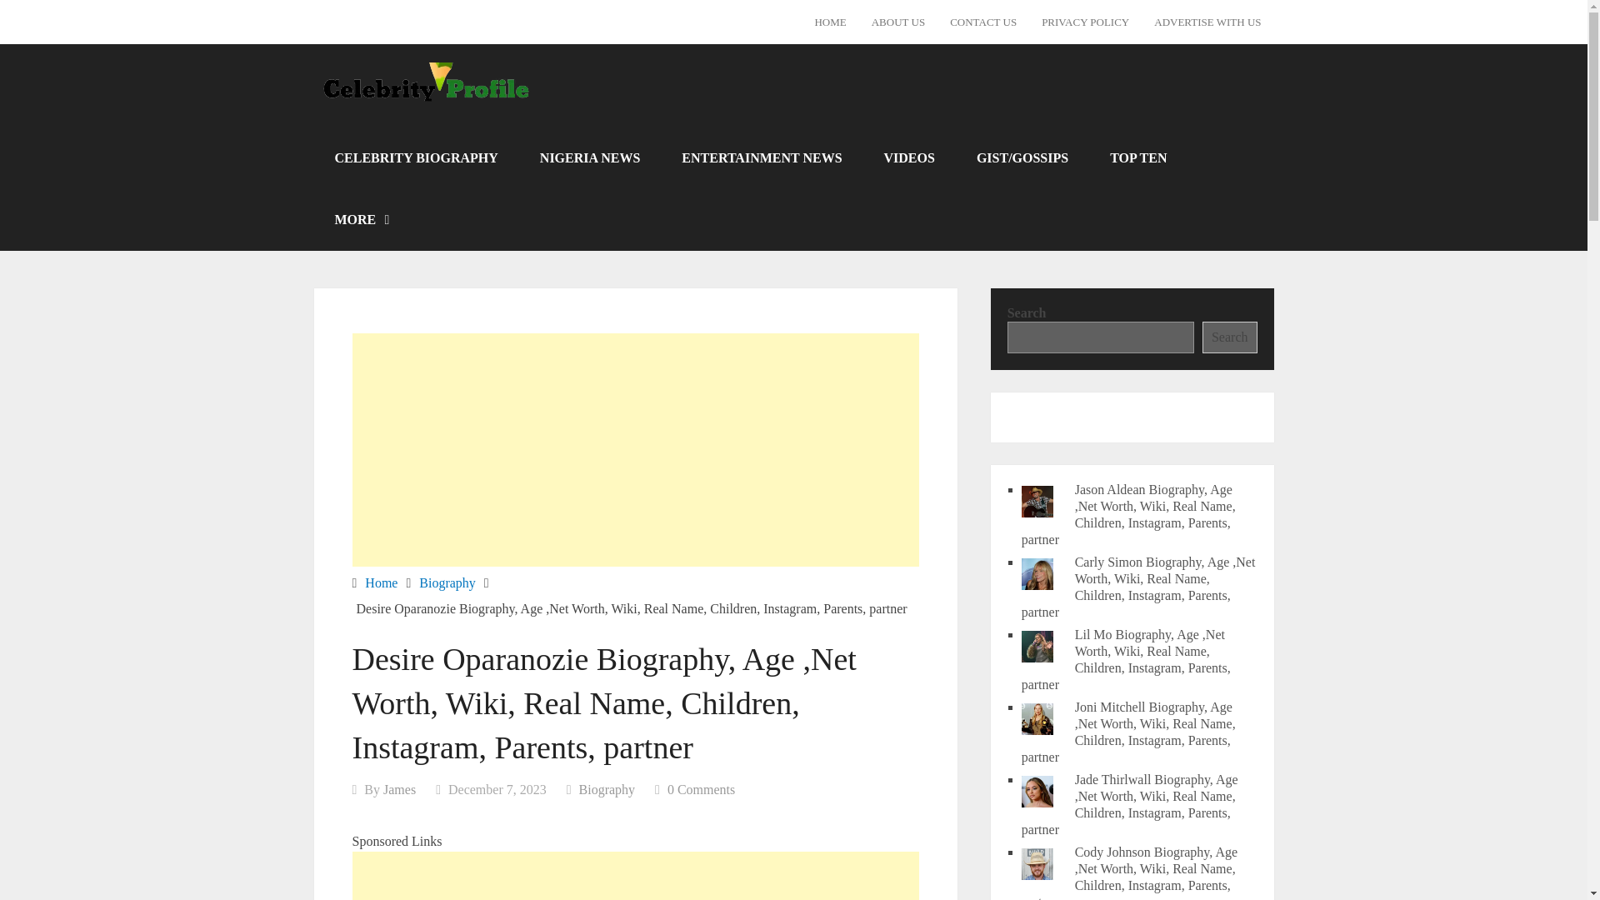 Image resolution: width=1600 pixels, height=900 pixels. I want to click on ABOUT US, so click(898, 22).